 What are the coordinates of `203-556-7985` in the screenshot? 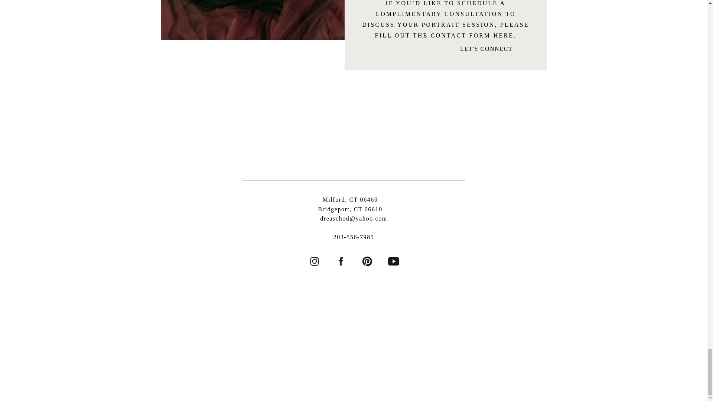 It's located at (351, 206).